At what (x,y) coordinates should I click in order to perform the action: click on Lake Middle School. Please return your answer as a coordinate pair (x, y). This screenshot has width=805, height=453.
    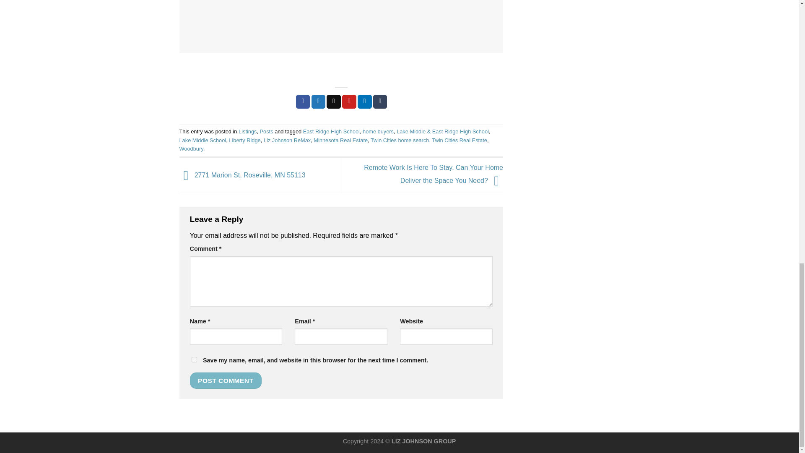
    Looking at the image, I should click on (203, 140).